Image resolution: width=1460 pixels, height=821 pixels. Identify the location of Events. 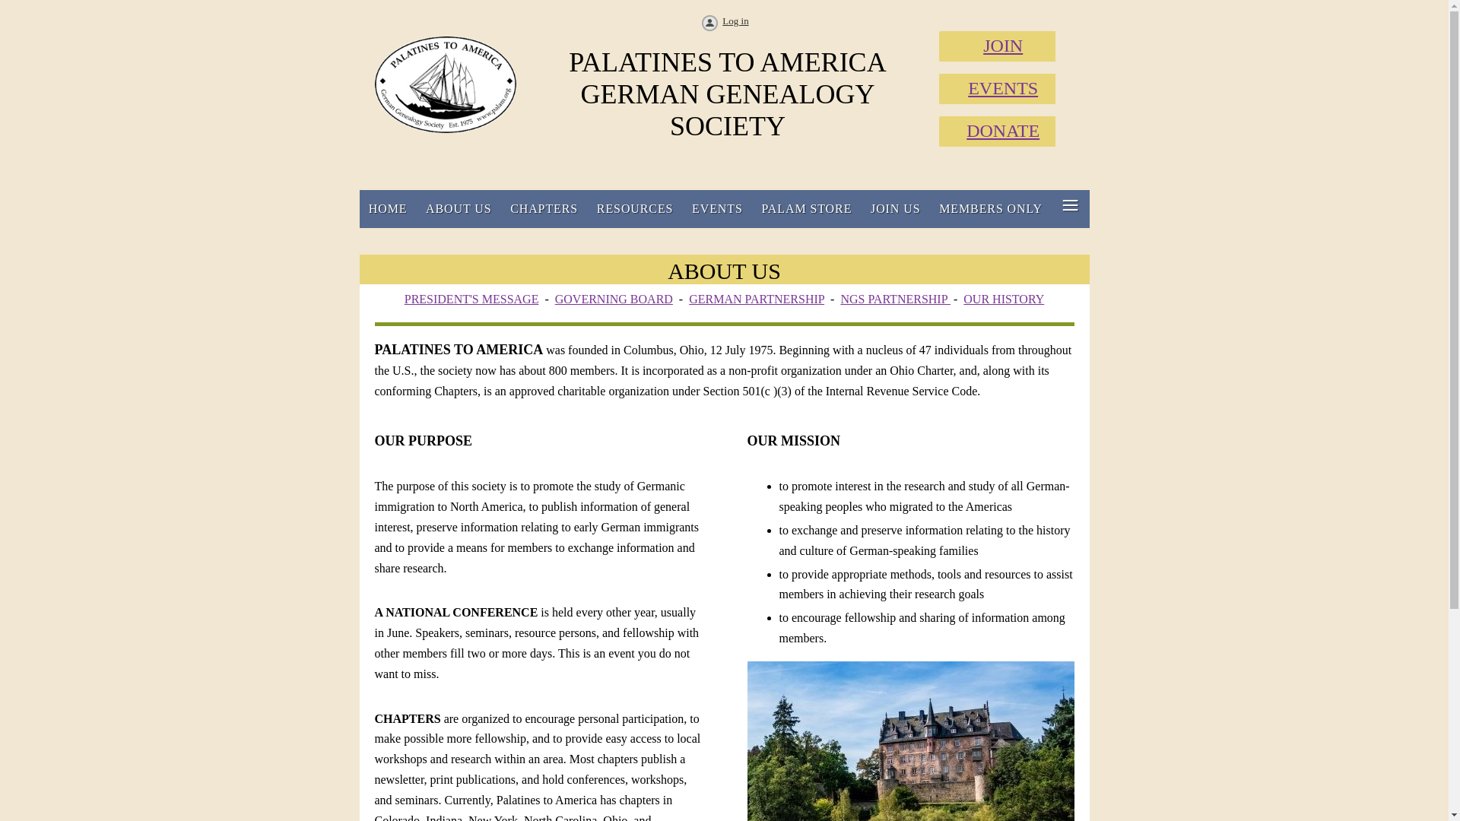
(717, 208).